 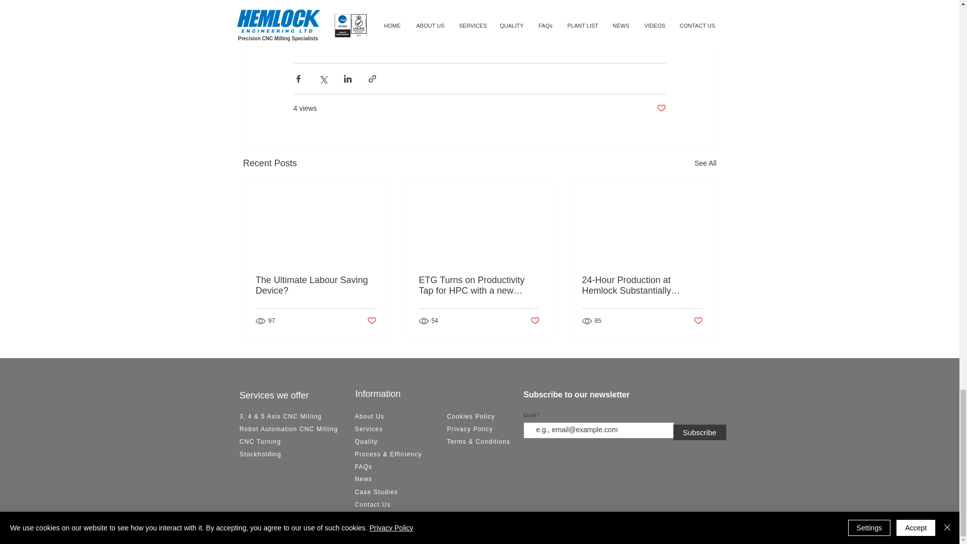 I want to click on Post not marked as liked, so click(x=535, y=321).